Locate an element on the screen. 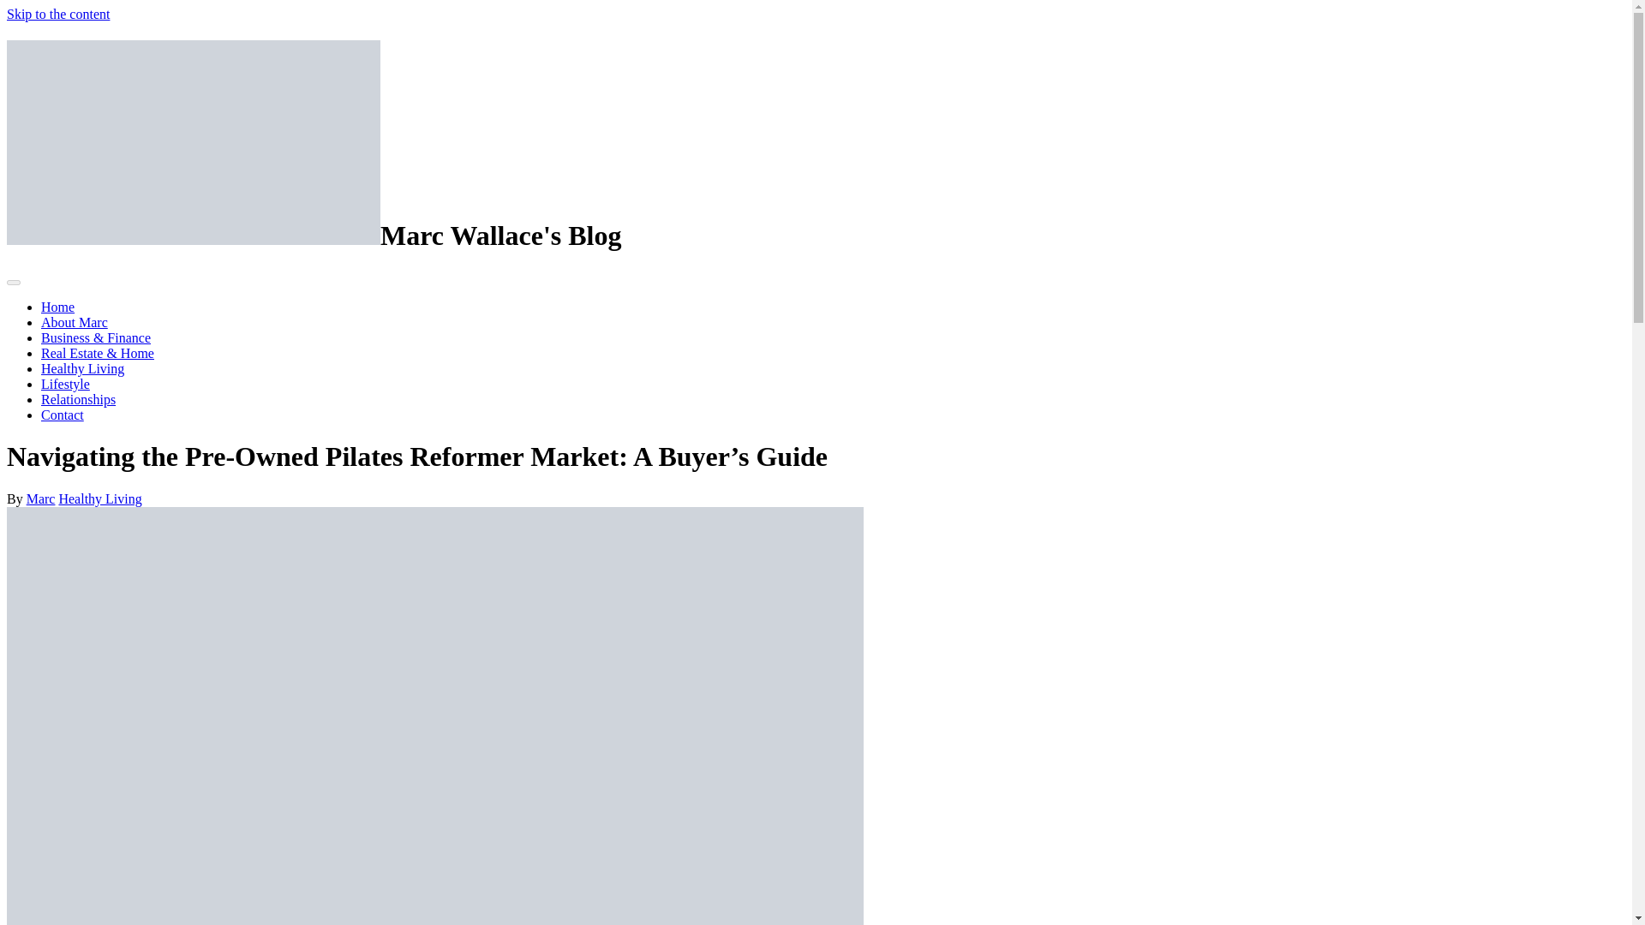 The image size is (1645, 925). Healthy Living is located at coordinates (82, 368).